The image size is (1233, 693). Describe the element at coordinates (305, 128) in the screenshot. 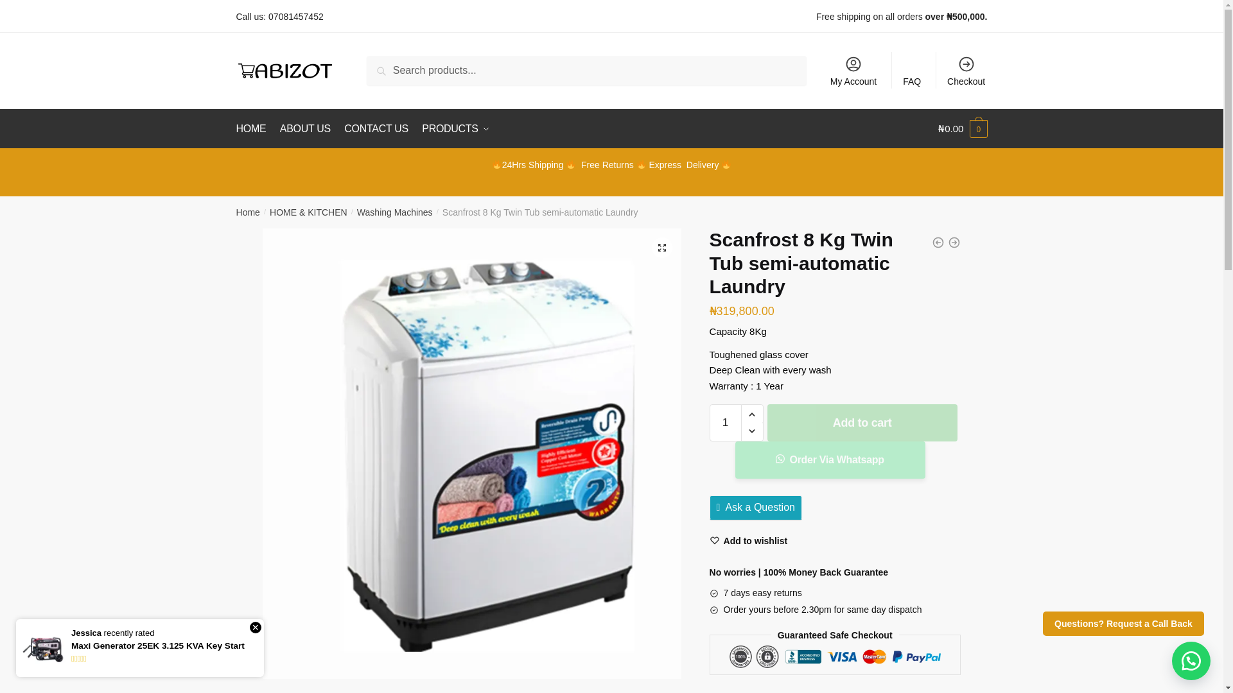

I see `ABOUT US` at that location.